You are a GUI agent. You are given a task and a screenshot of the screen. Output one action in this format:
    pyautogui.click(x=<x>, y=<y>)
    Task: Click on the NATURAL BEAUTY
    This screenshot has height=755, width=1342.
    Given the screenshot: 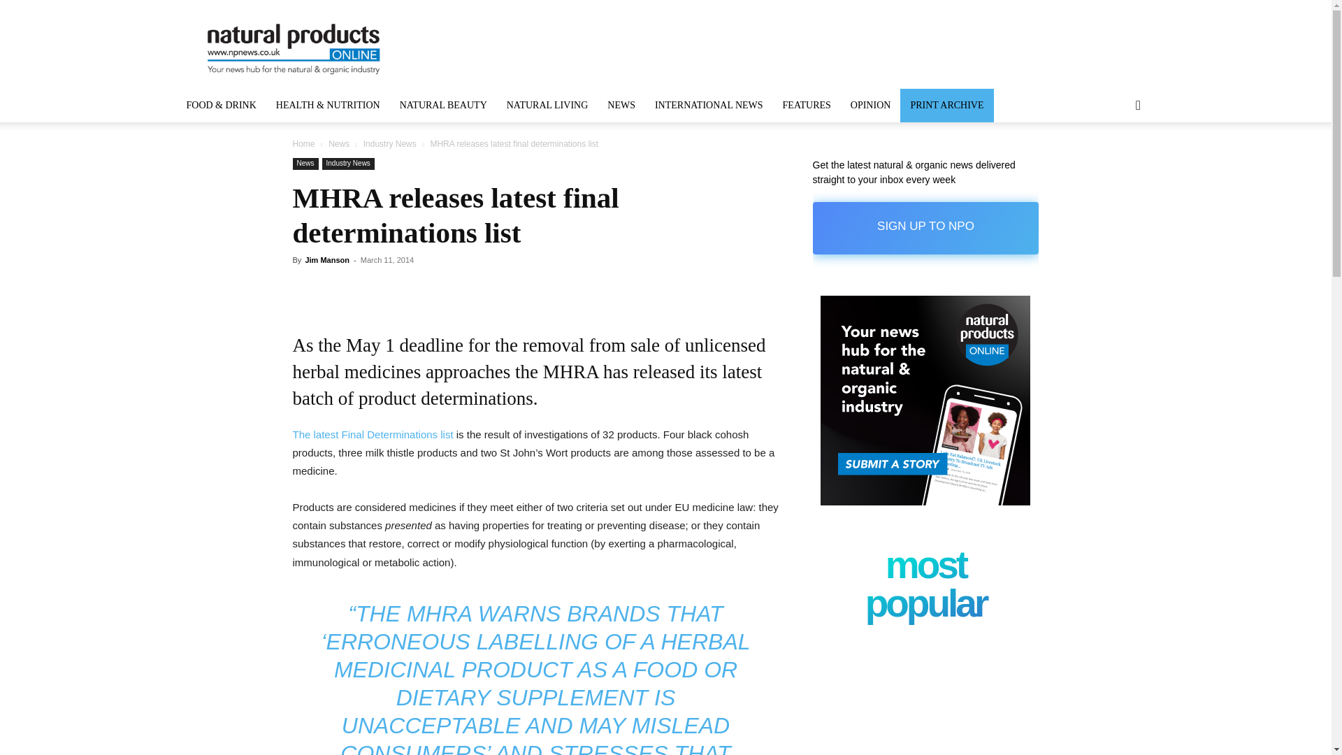 What is the action you would take?
    pyautogui.click(x=443, y=105)
    